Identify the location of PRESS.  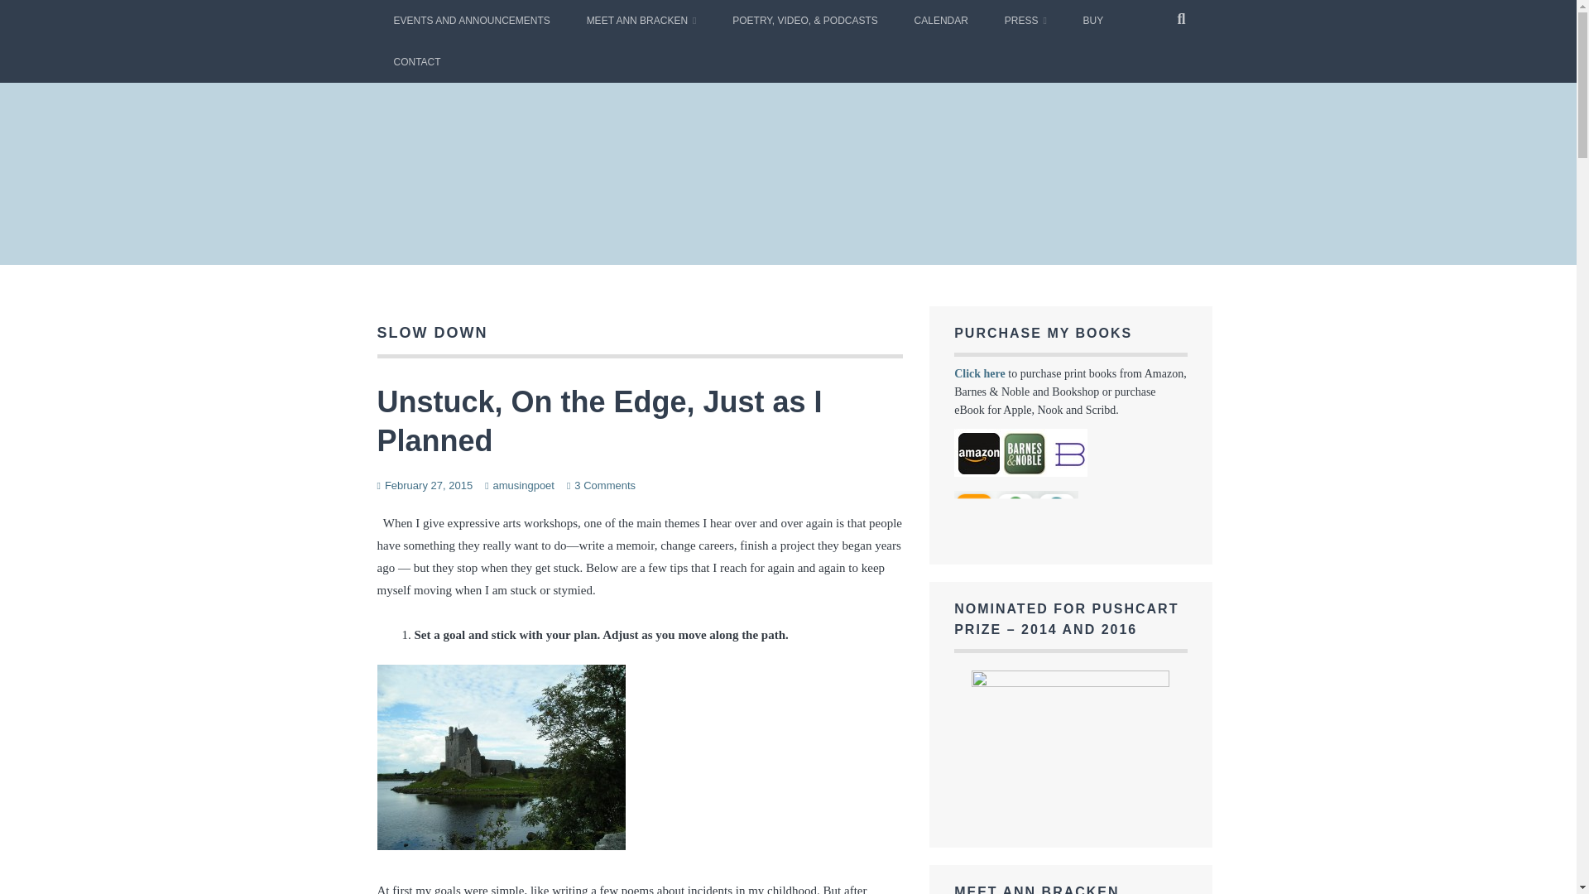
(1025, 20).